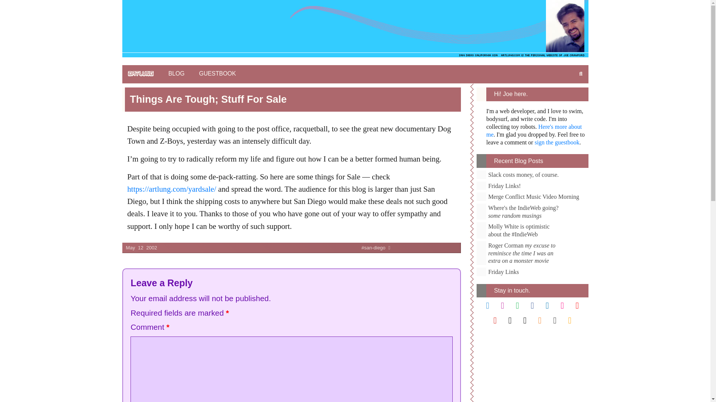 The image size is (716, 402). I want to click on GUESTBOOK, so click(217, 74).